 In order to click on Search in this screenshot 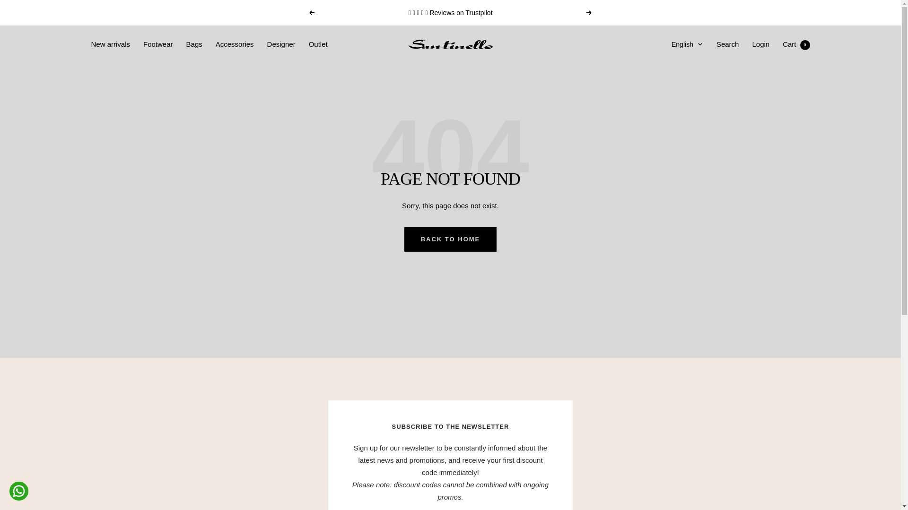, I will do `click(450, 239)`.